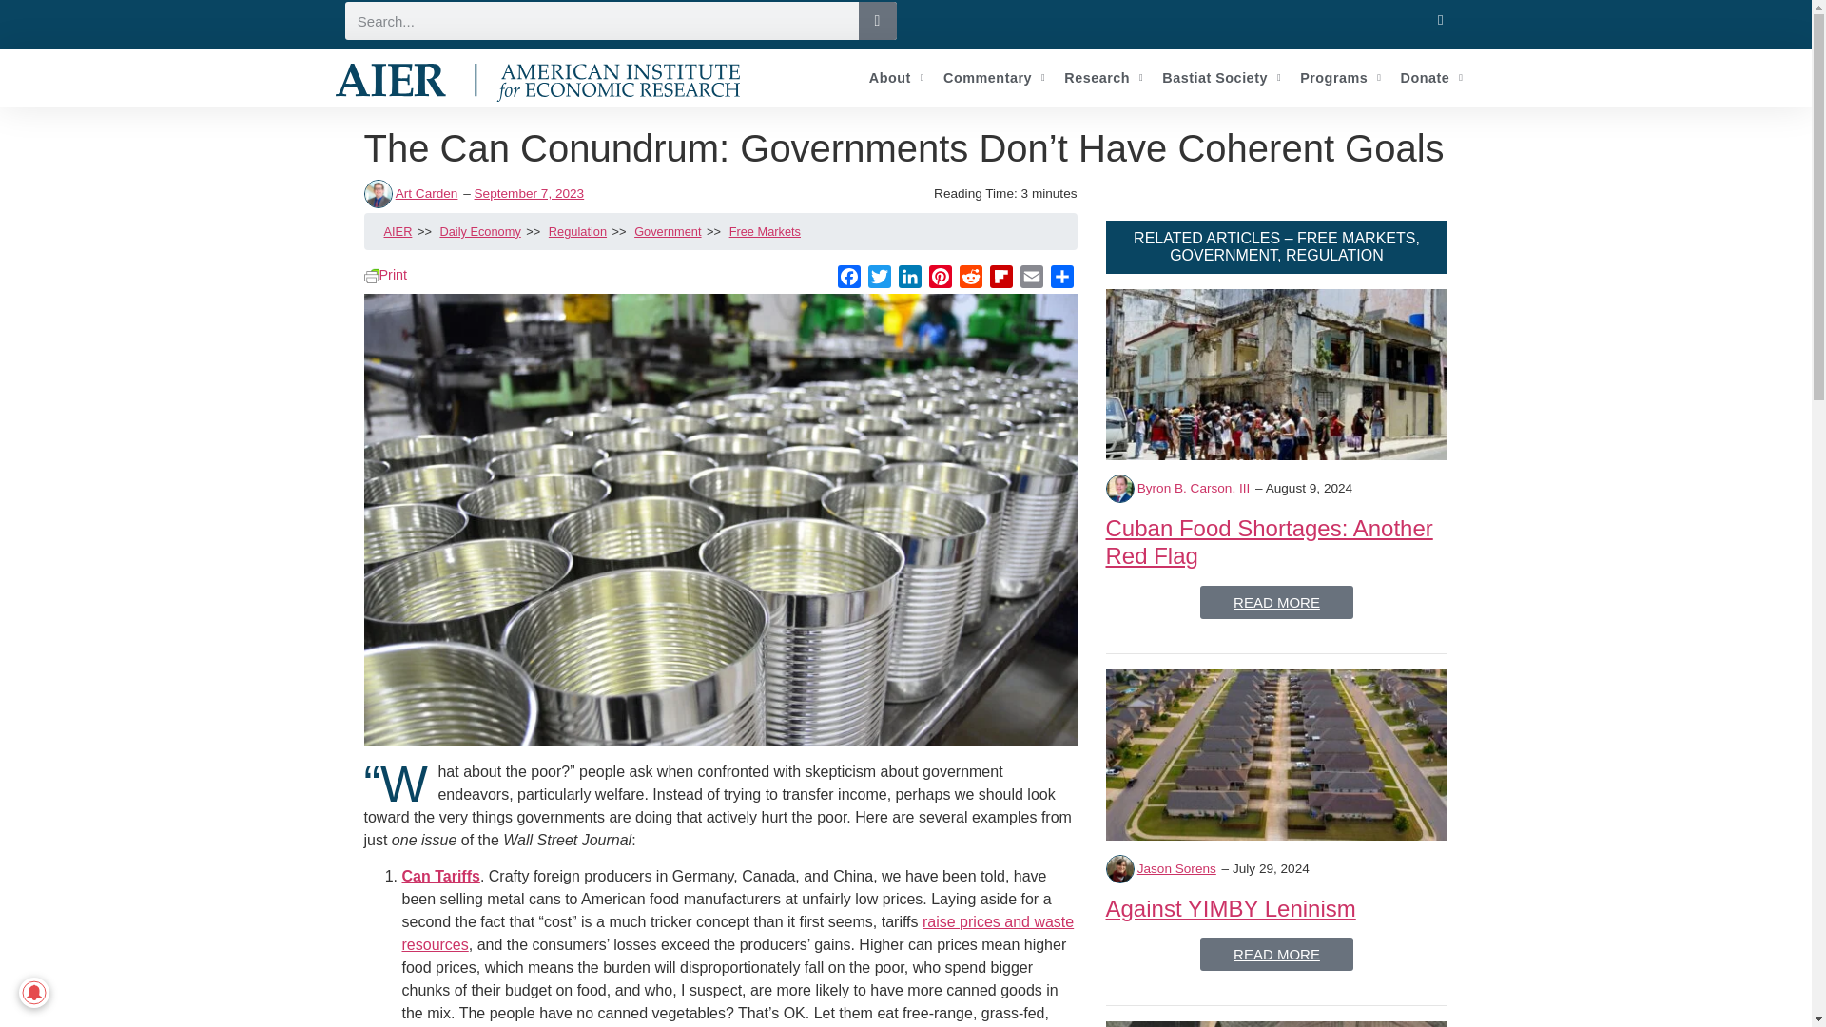 The height and width of the screenshot is (1027, 1826). What do you see at coordinates (1031, 280) in the screenshot?
I see `Email` at bounding box center [1031, 280].